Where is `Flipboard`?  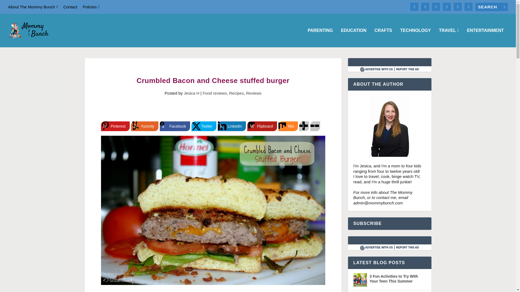
Flipboard is located at coordinates (262, 126).